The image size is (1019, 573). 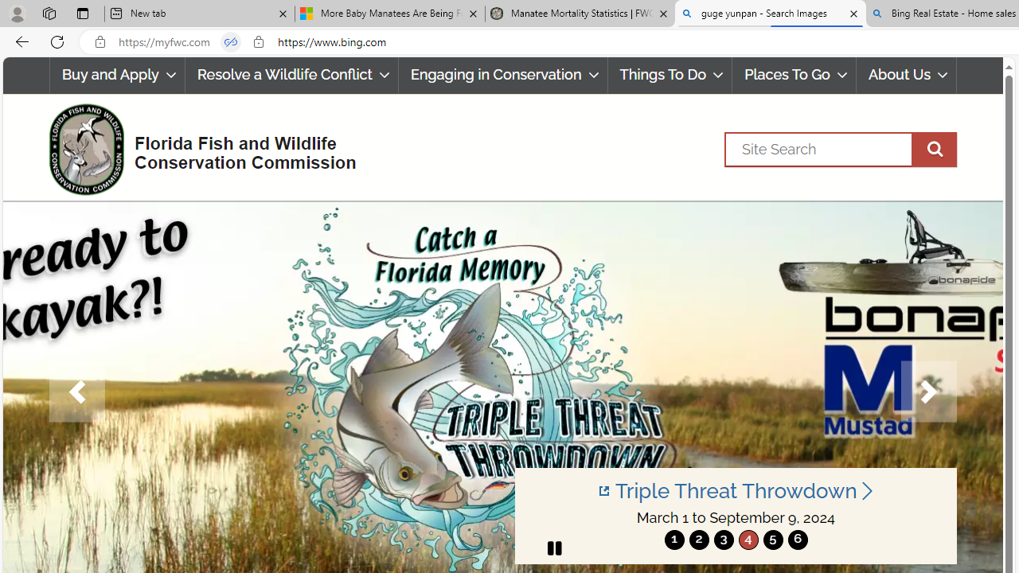 What do you see at coordinates (795, 75) in the screenshot?
I see `Places To Go` at bounding box center [795, 75].